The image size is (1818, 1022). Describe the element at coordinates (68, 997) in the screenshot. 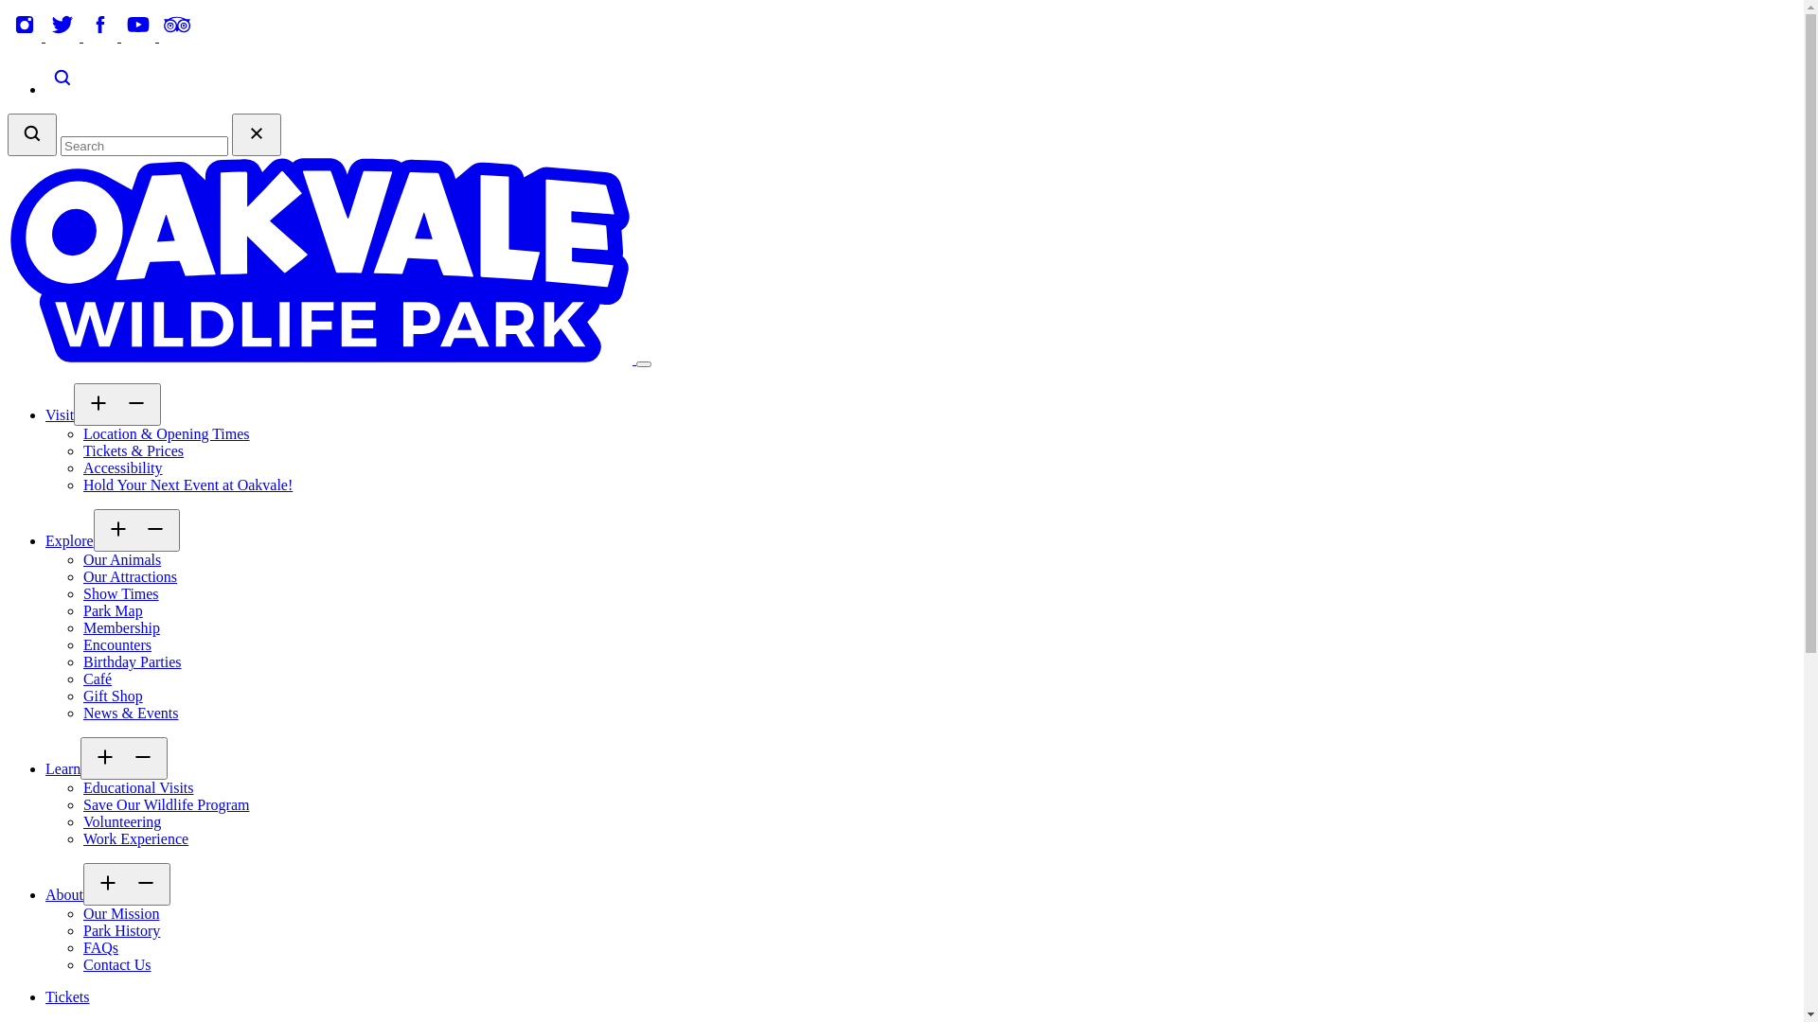

I see `Tickets` at that location.